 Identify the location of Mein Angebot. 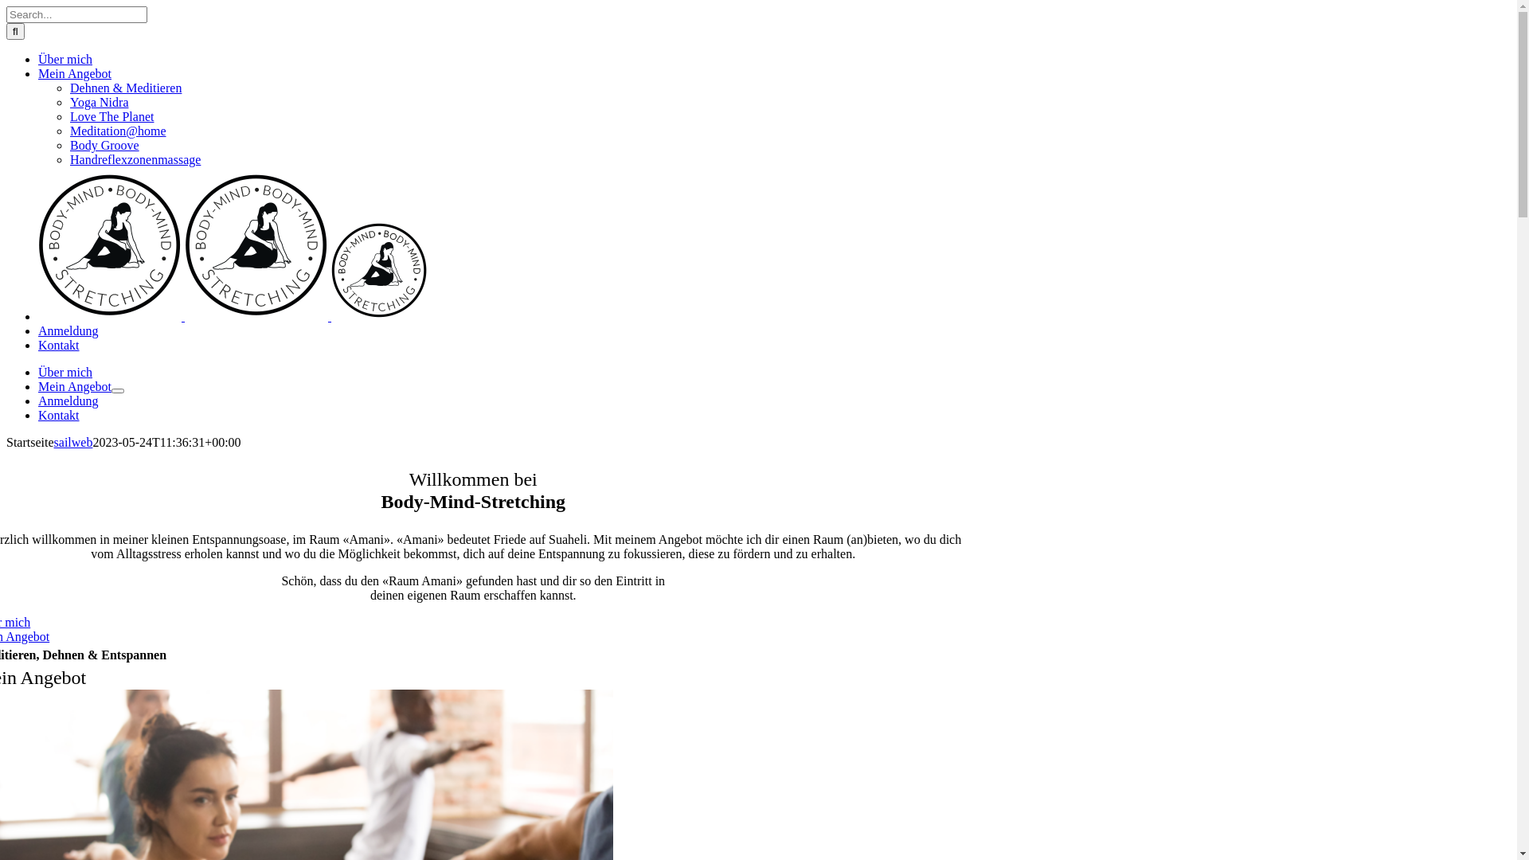
(75, 73).